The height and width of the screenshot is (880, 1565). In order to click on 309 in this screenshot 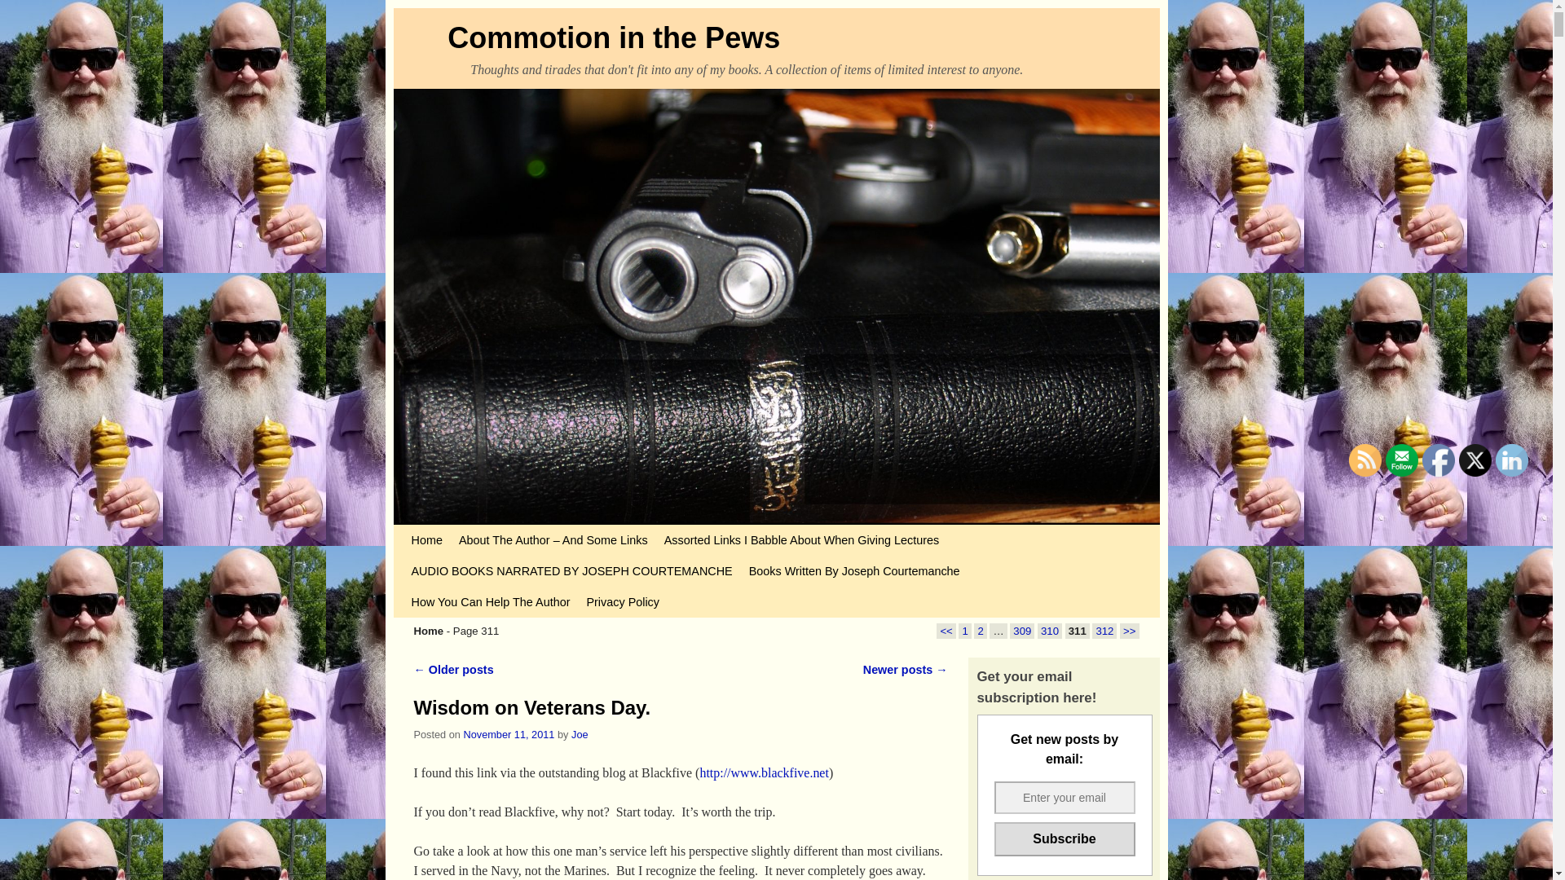, I will do `click(1022, 631)`.